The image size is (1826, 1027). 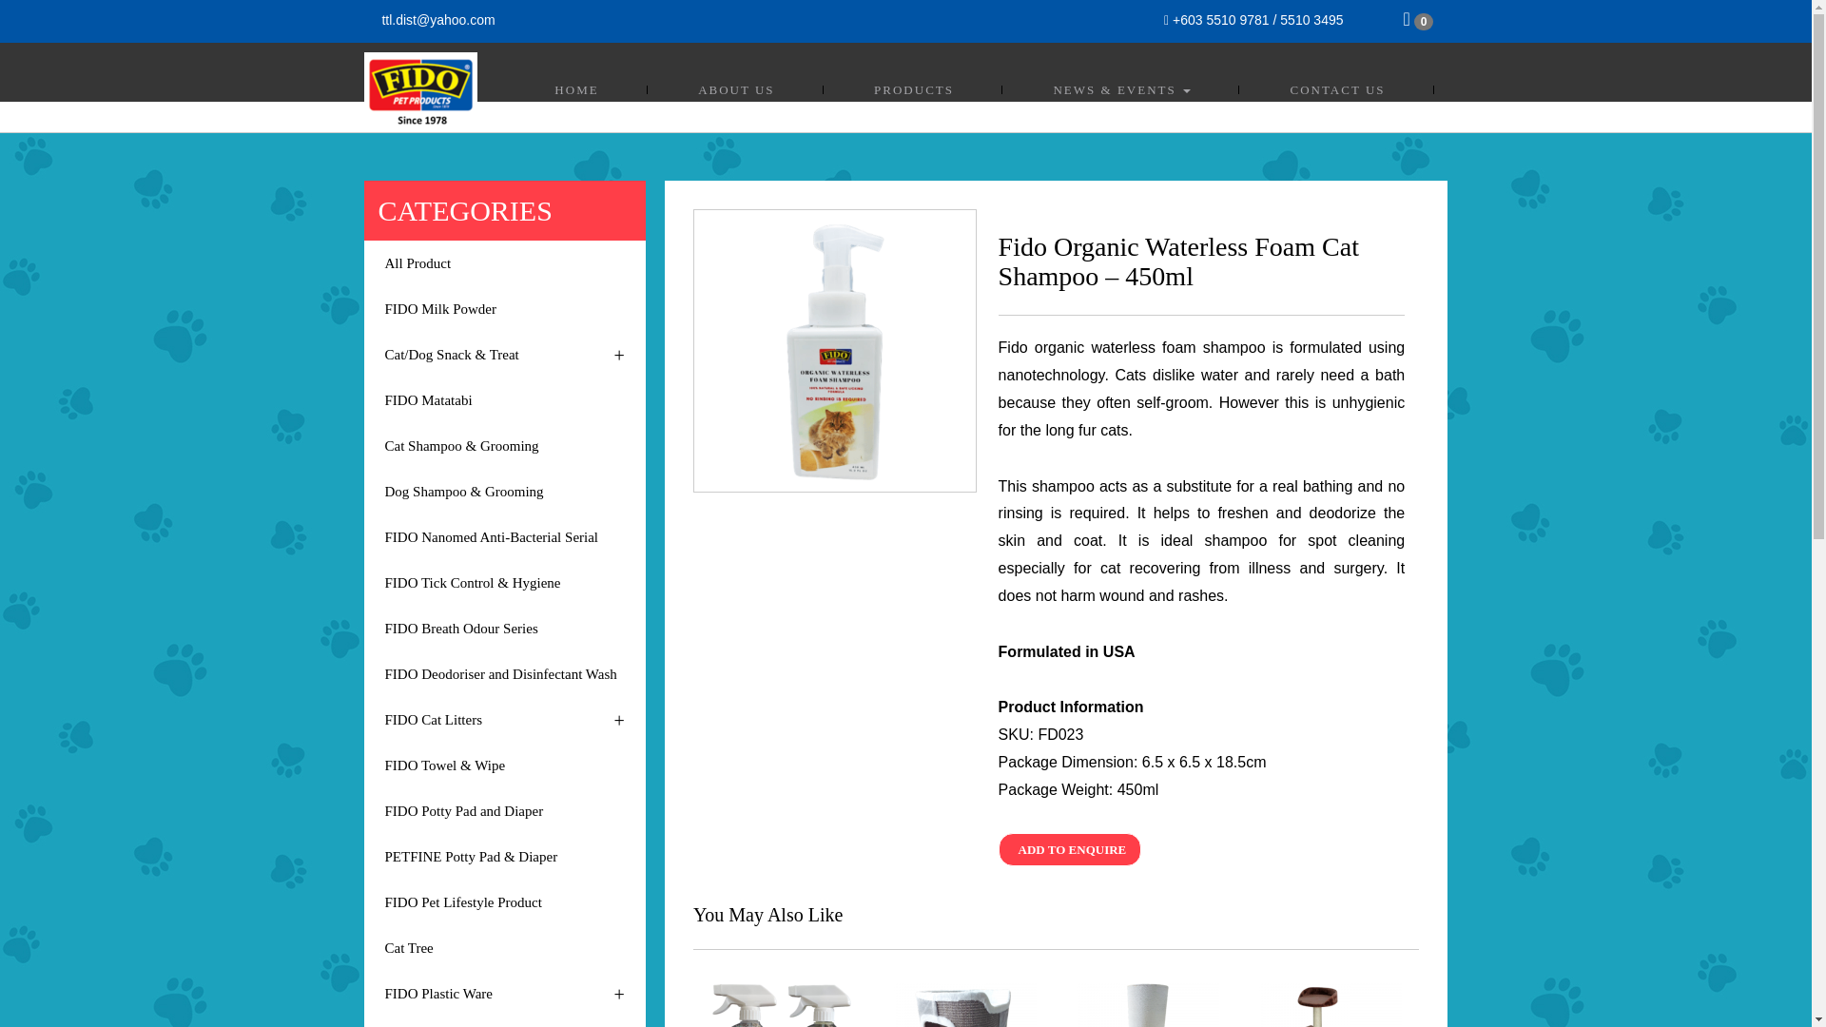 I want to click on HOME, so click(x=575, y=89).